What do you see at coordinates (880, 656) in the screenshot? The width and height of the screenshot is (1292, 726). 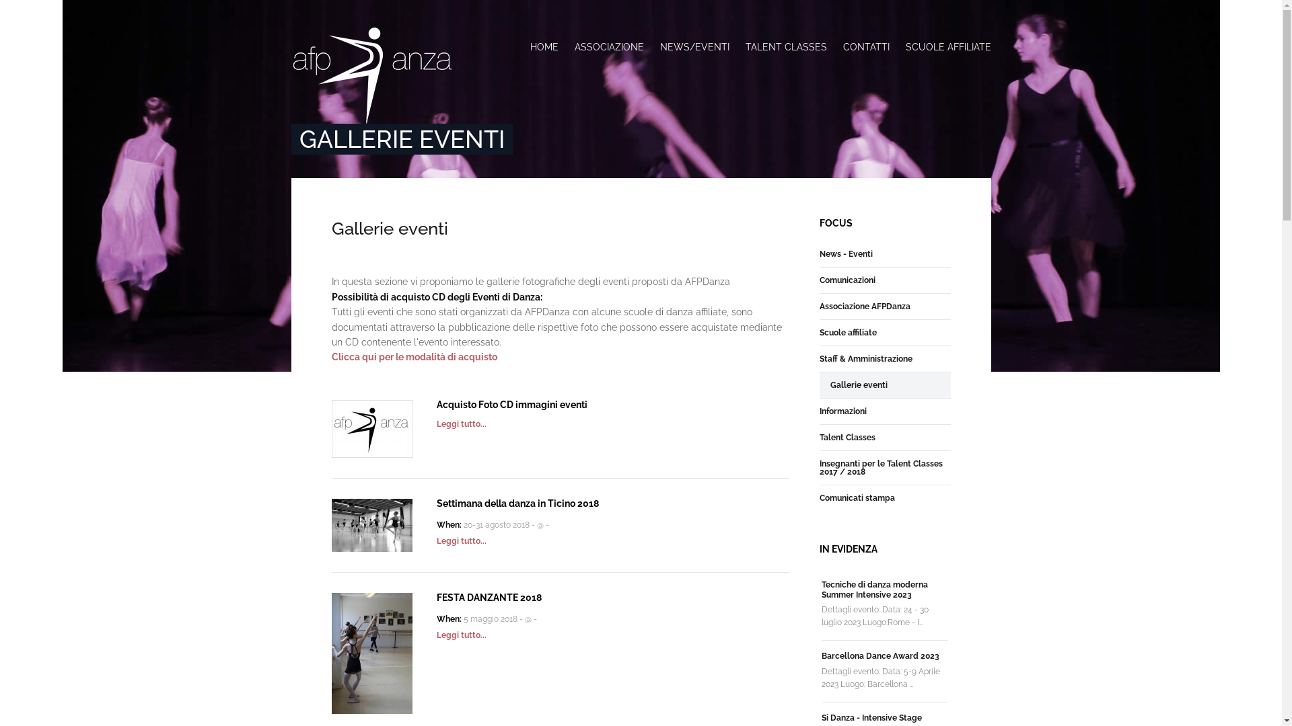 I see `Barcellona Dance Award 2023` at bounding box center [880, 656].